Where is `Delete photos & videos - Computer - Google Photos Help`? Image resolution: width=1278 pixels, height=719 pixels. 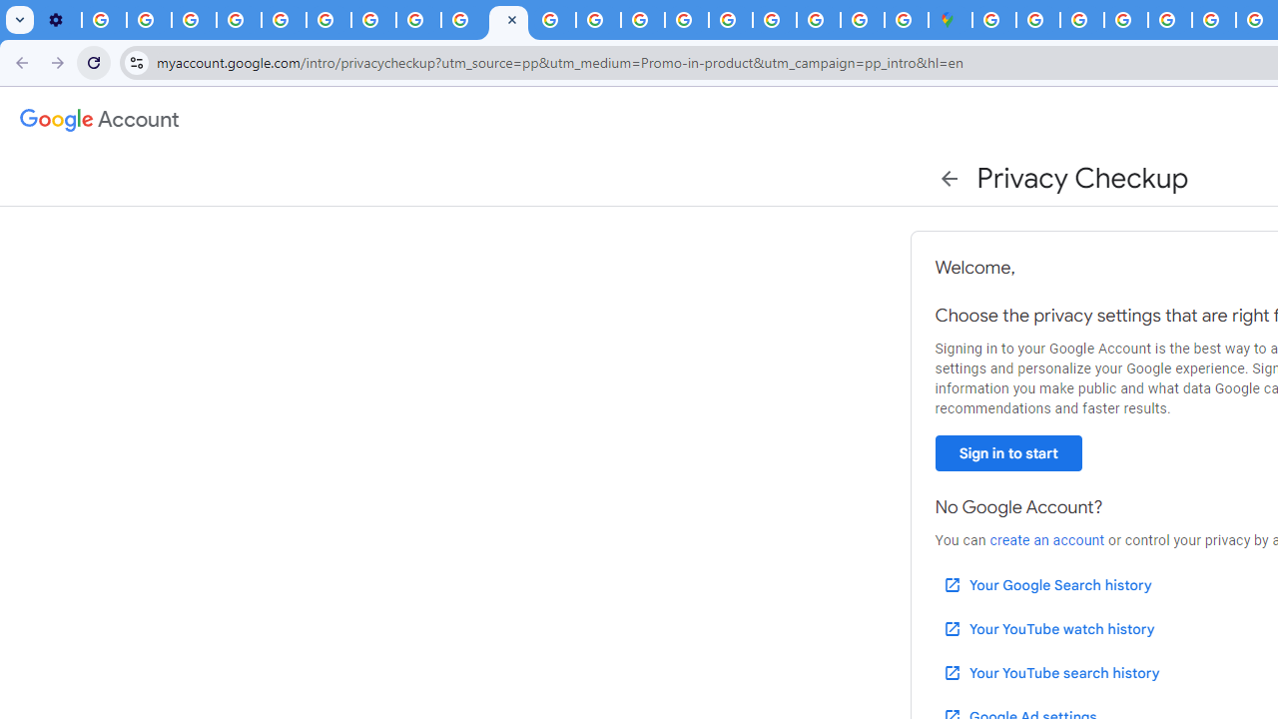 Delete photos & videos - Computer - Google Photos Help is located at coordinates (104, 20).